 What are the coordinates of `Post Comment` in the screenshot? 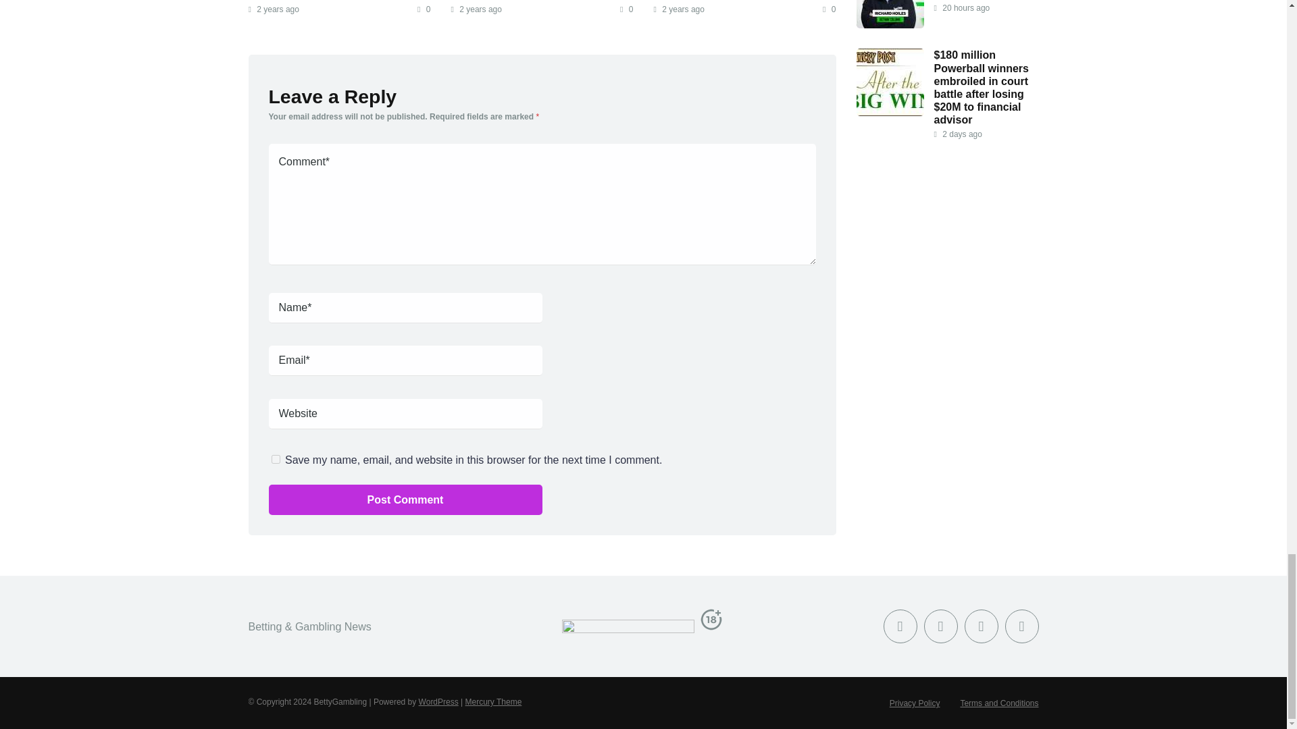 It's located at (405, 500).